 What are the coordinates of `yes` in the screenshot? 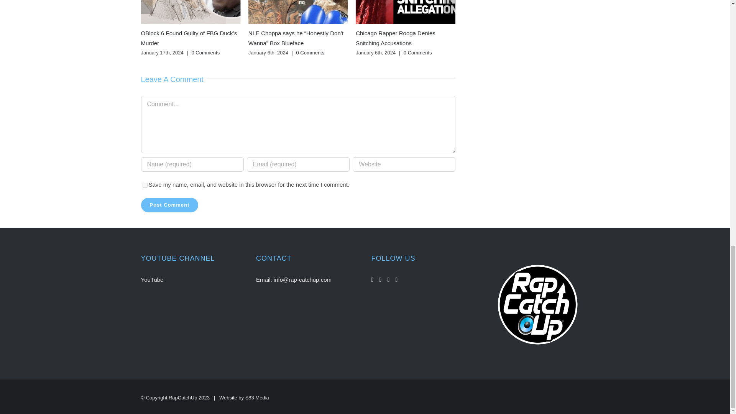 It's located at (145, 186).